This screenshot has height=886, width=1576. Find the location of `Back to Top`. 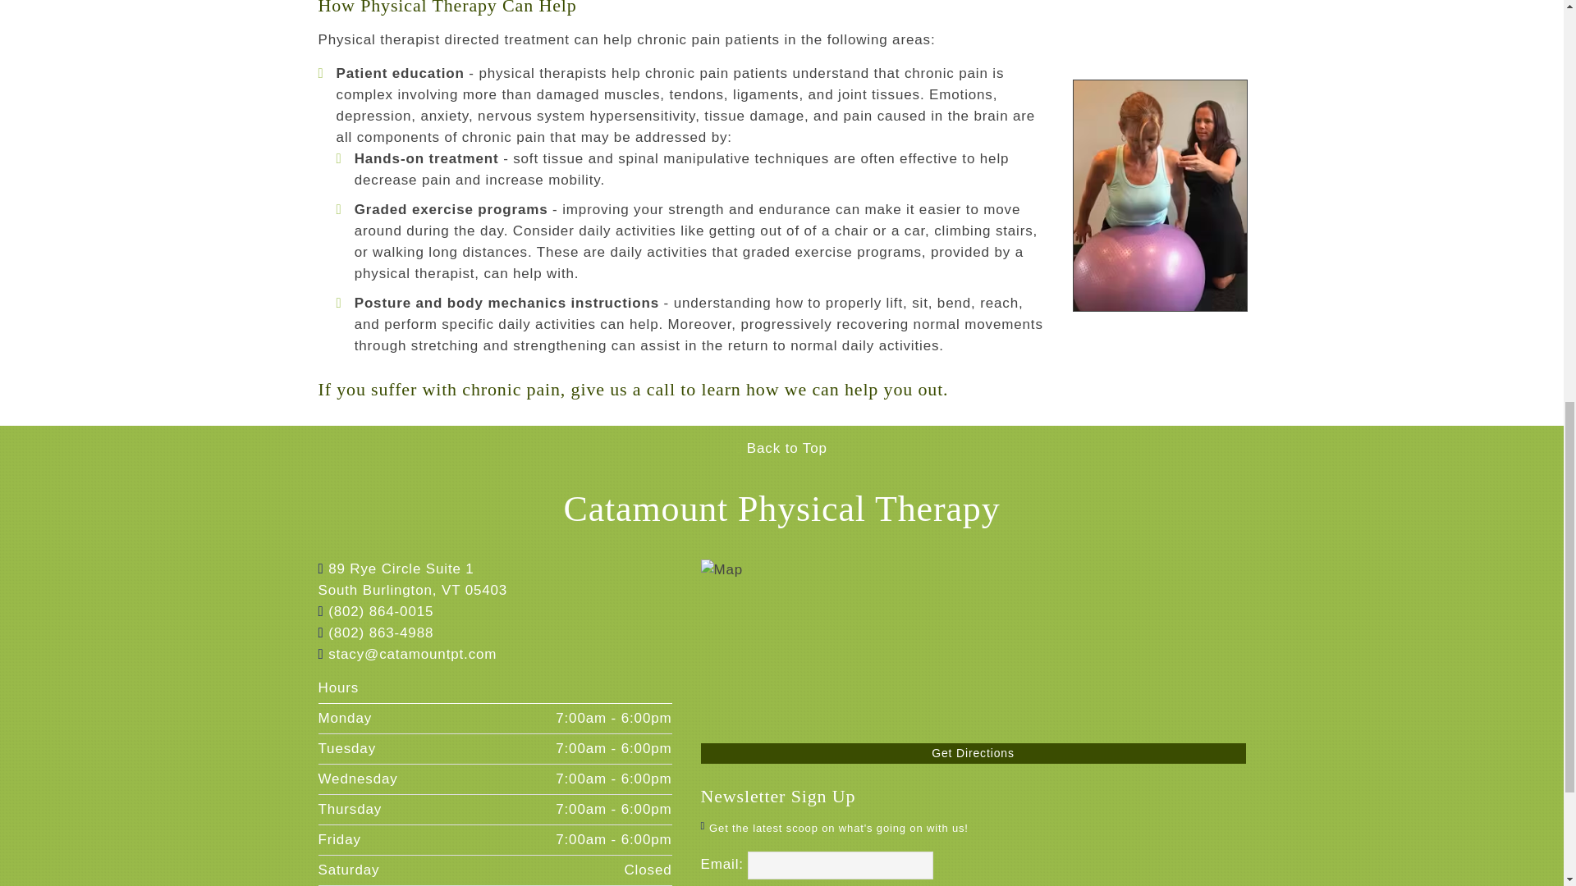

Back to Top is located at coordinates (781, 448).